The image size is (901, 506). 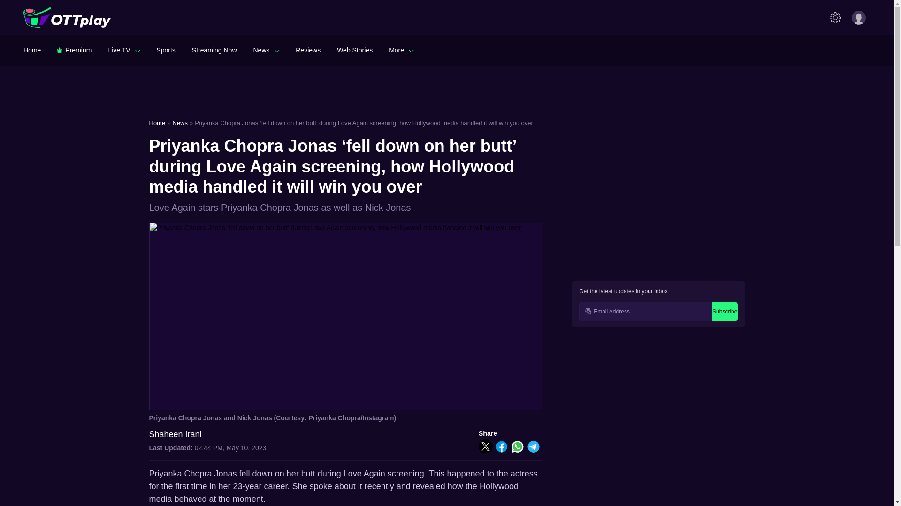 What do you see at coordinates (74, 50) in the screenshot?
I see `Premium` at bounding box center [74, 50].